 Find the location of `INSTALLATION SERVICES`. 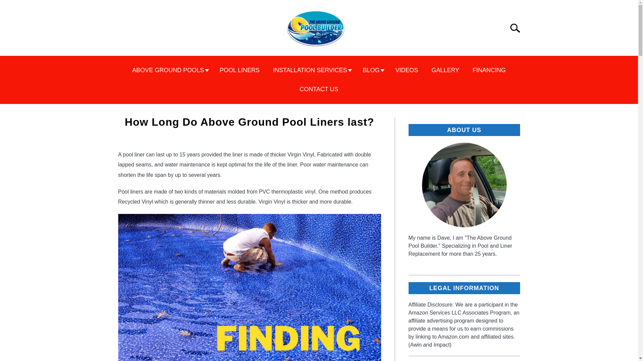

INSTALLATION SERVICES is located at coordinates (311, 70).